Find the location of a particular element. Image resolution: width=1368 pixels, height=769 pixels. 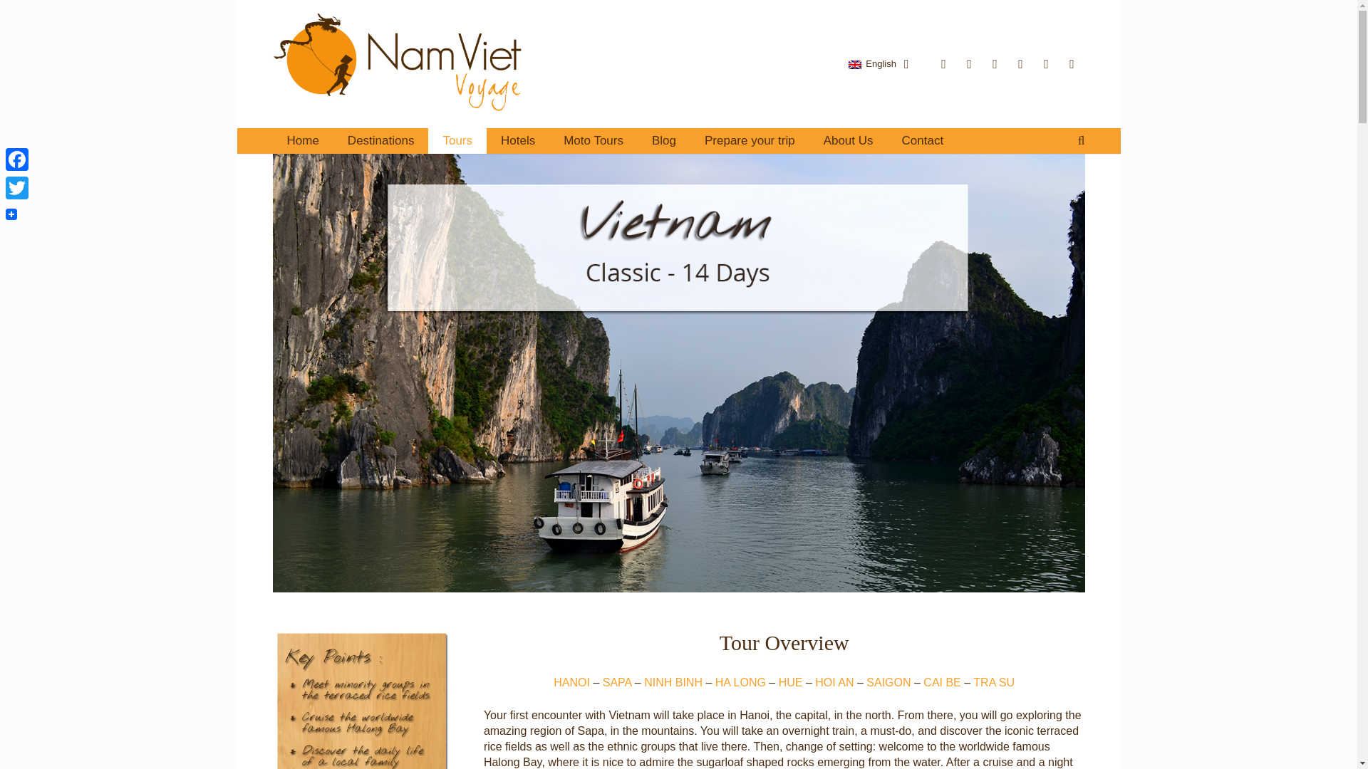

Facebook is located at coordinates (17, 159).